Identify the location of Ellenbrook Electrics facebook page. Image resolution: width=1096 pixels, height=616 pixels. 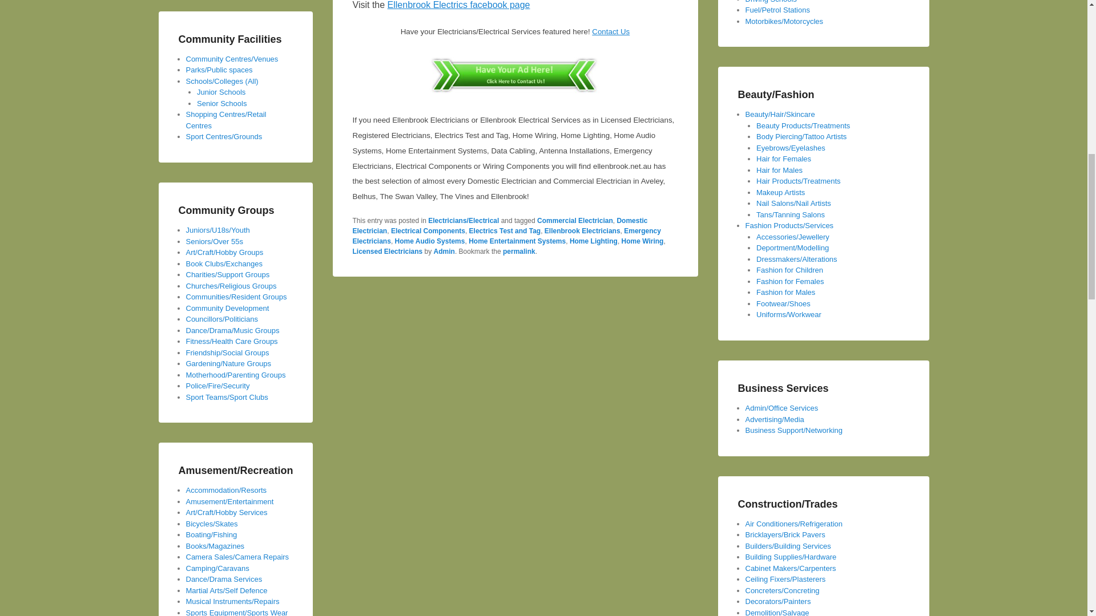
(459, 5).